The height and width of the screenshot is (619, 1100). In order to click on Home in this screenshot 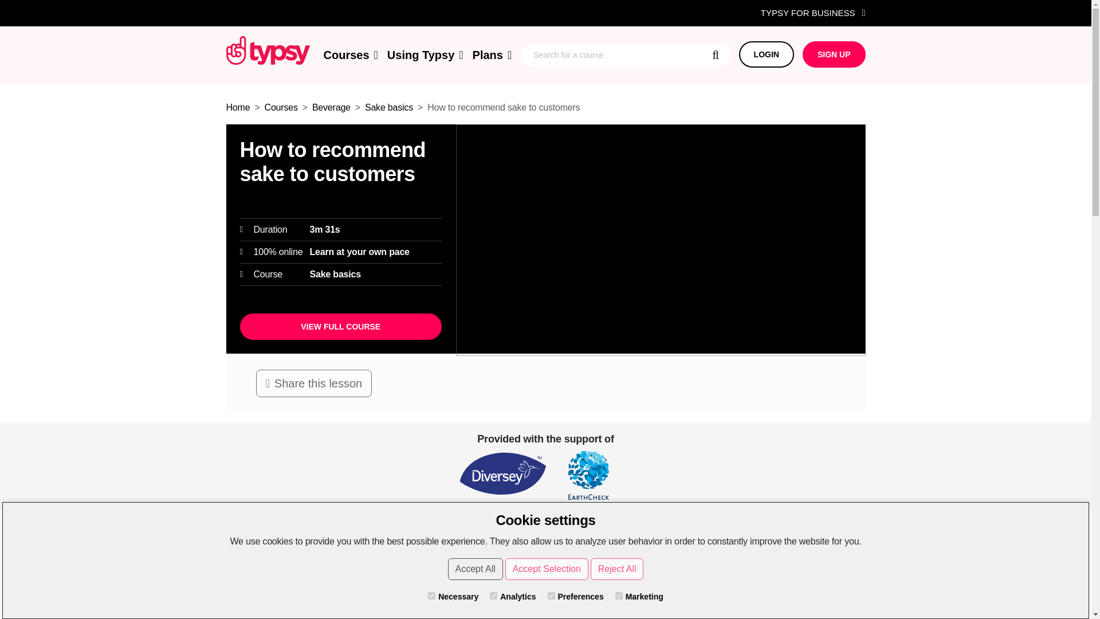, I will do `click(237, 107)`.